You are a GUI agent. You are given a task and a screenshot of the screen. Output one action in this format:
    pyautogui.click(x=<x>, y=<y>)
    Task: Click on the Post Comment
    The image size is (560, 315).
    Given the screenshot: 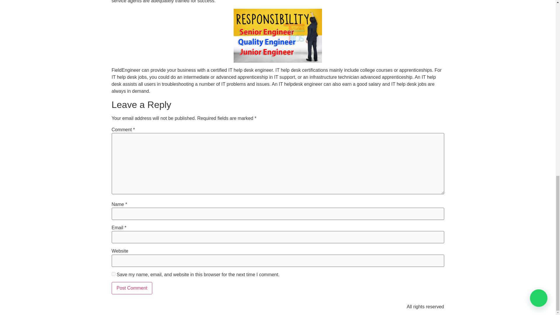 What is the action you would take?
    pyautogui.click(x=132, y=288)
    